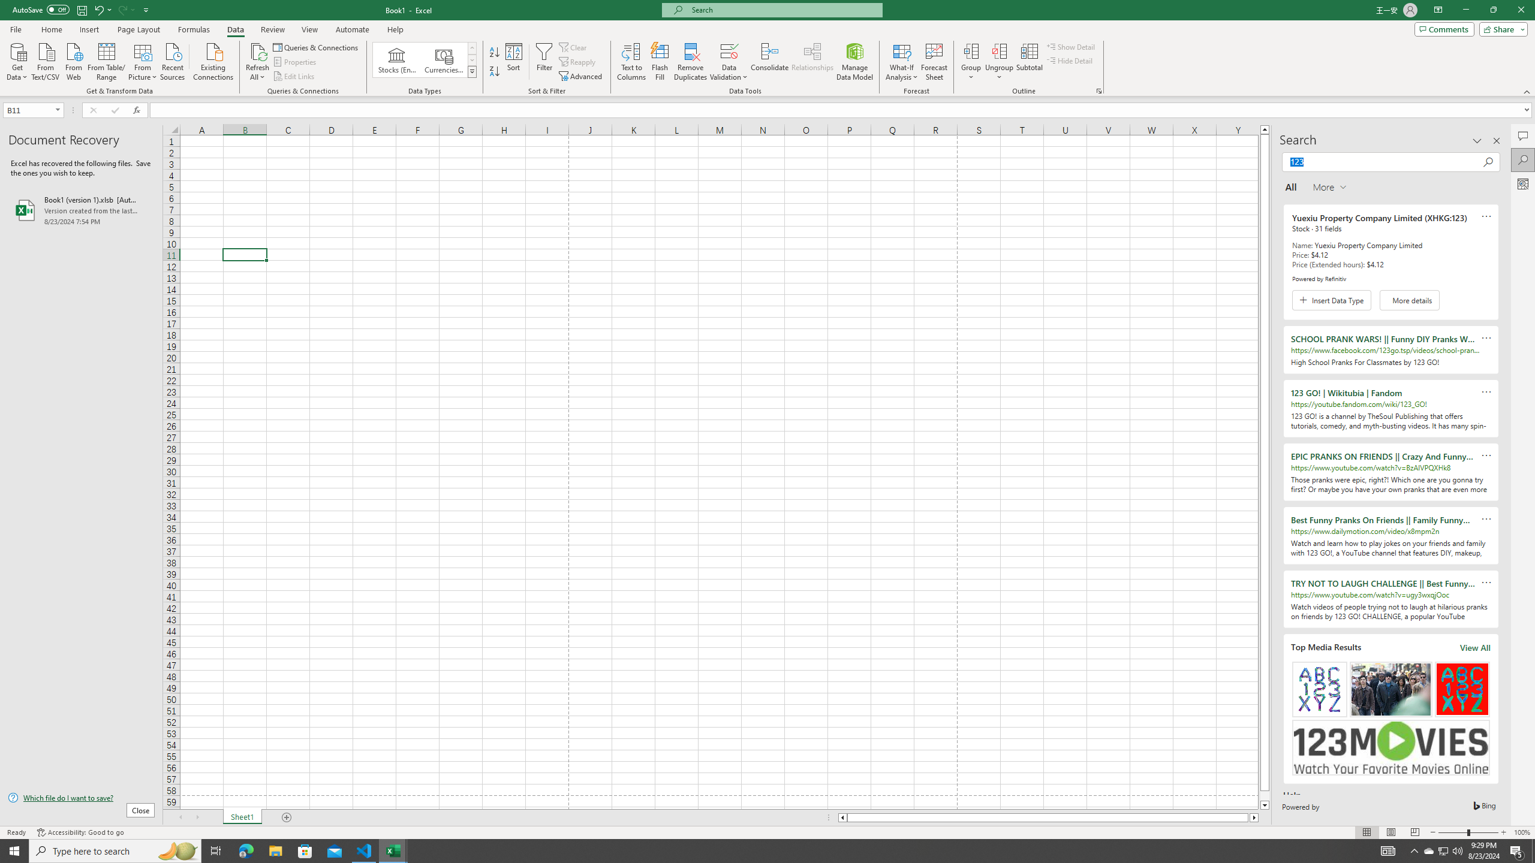 This screenshot has height=863, width=1535. Describe the element at coordinates (1367, 832) in the screenshot. I see `Normal` at that location.